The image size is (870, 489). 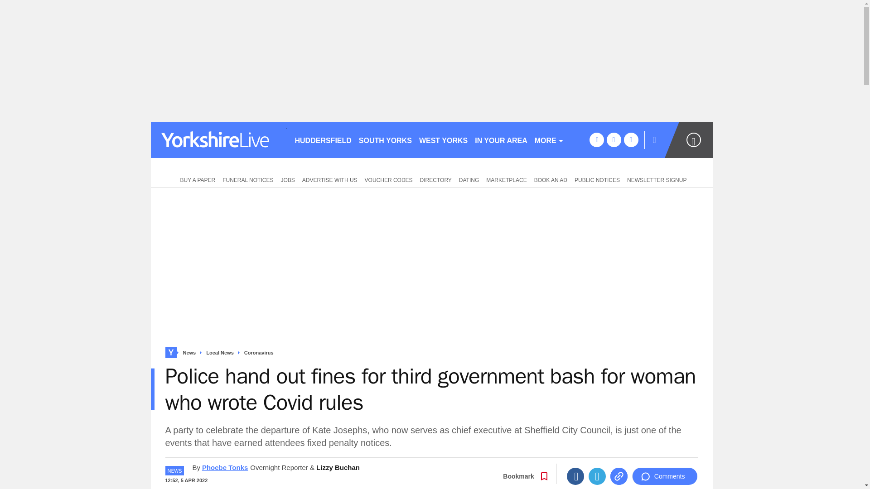 What do you see at coordinates (596, 139) in the screenshot?
I see `facebook` at bounding box center [596, 139].